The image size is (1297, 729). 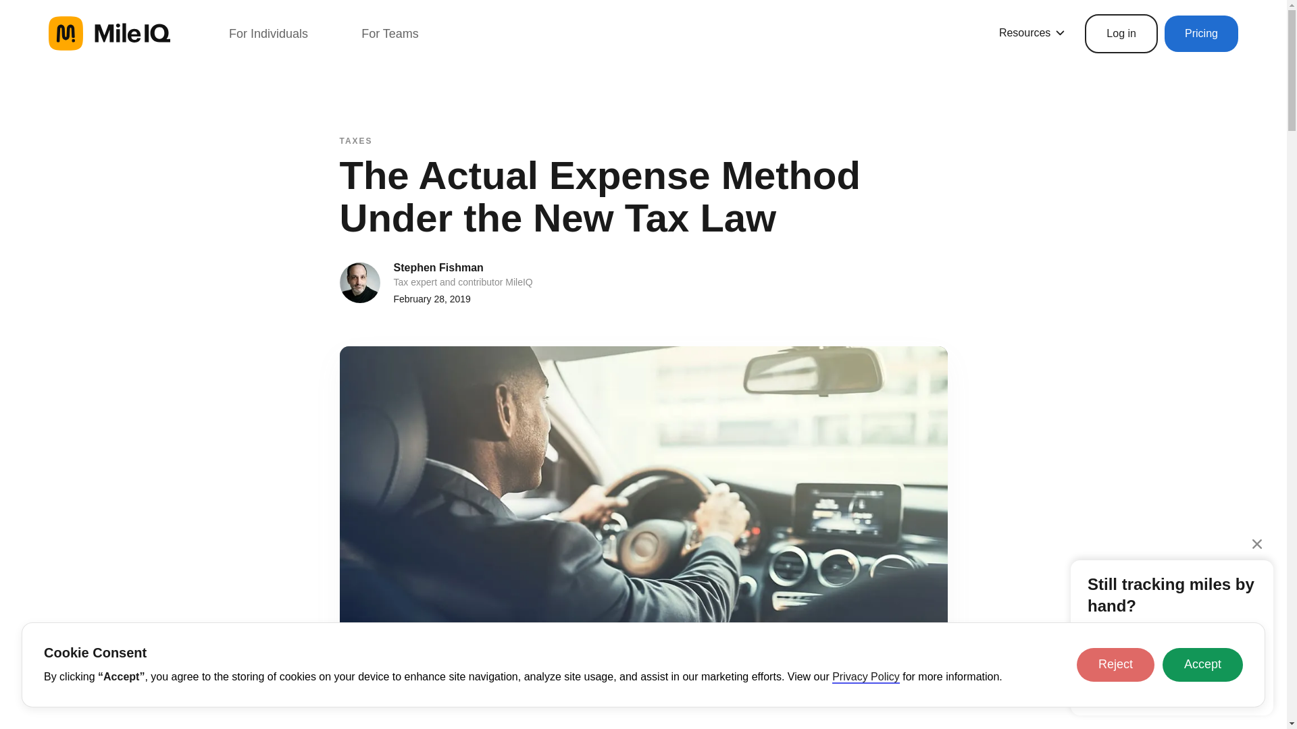 I want to click on For Teams, so click(x=390, y=33).